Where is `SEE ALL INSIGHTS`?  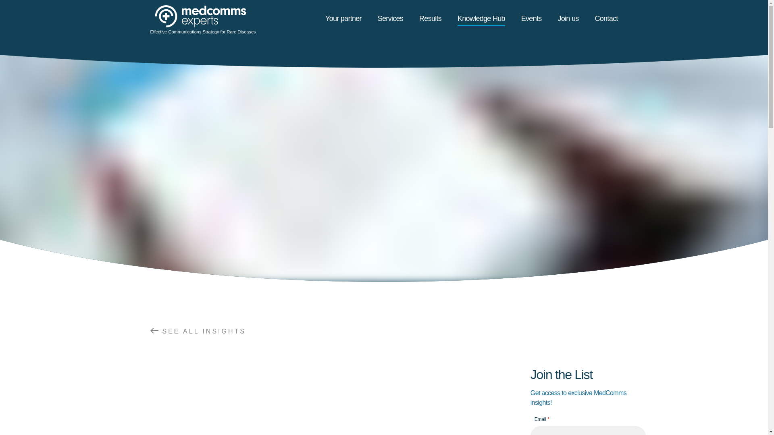
SEE ALL INSIGHTS is located at coordinates (302, 331).